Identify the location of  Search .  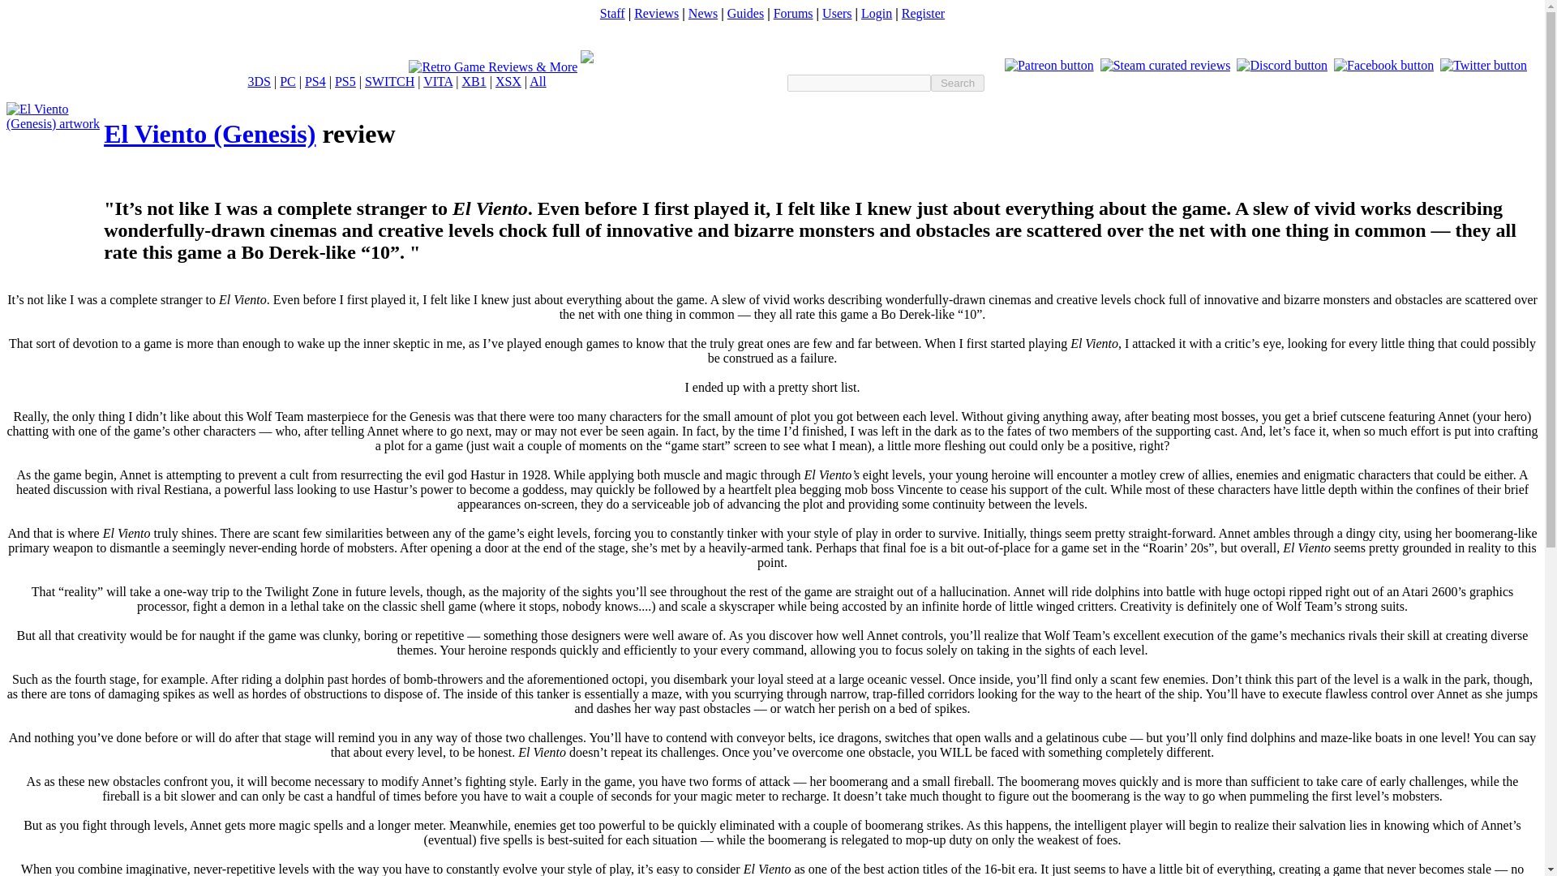
(957, 83).